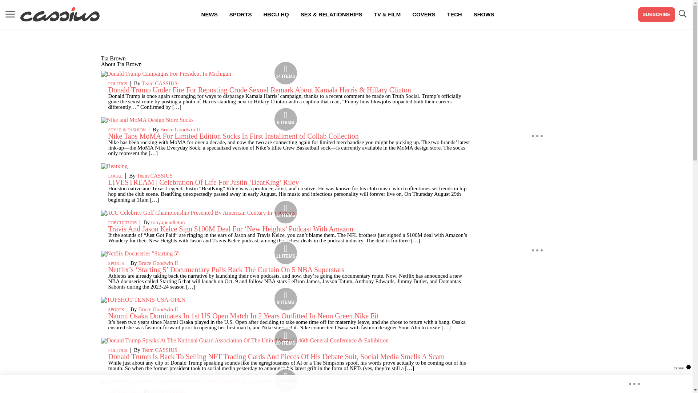 This screenshot has width=698, height=393. Describe the element at coordinates (245, 340) in the screenshot. I see `20 ITEMS` at that location.